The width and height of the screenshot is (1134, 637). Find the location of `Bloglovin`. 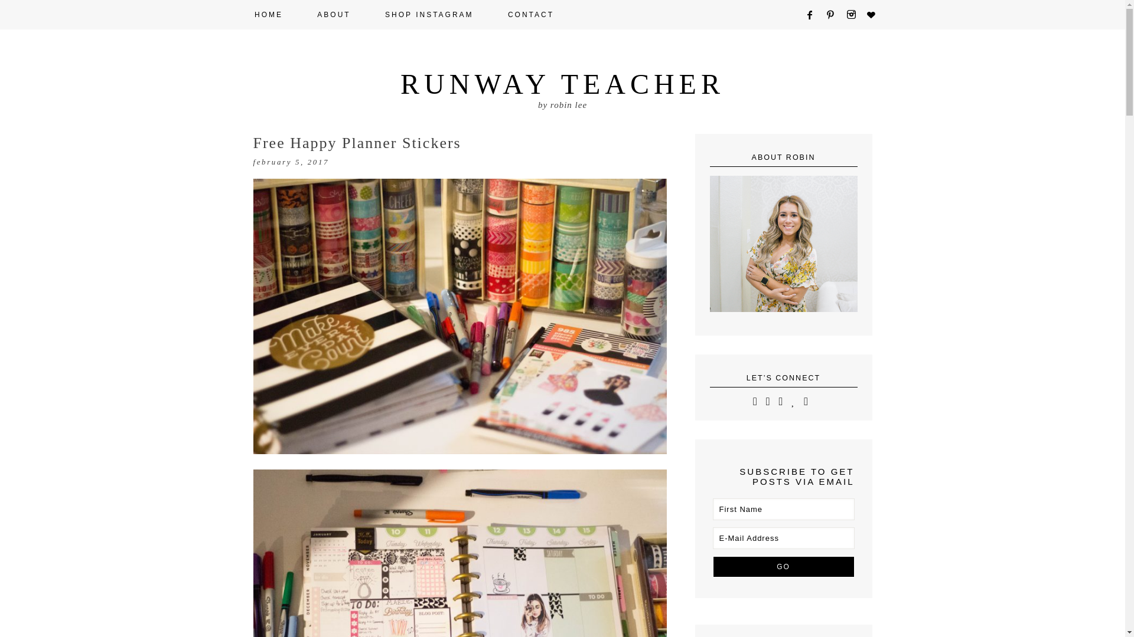

Bloglovin is located at coordinates (875, 15).